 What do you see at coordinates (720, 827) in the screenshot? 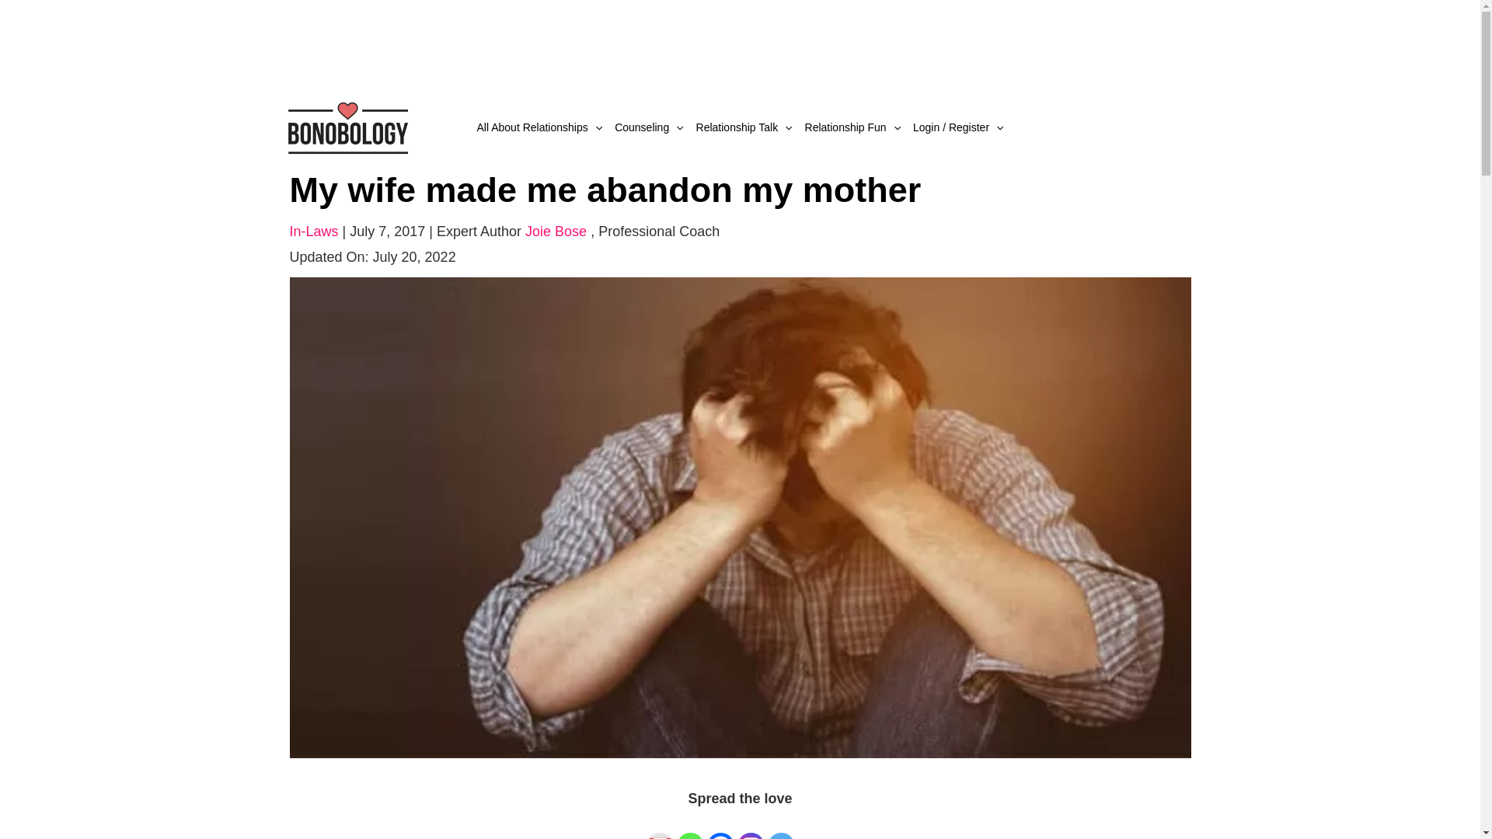
I see `Facebook` at bounding box center [720, 827].